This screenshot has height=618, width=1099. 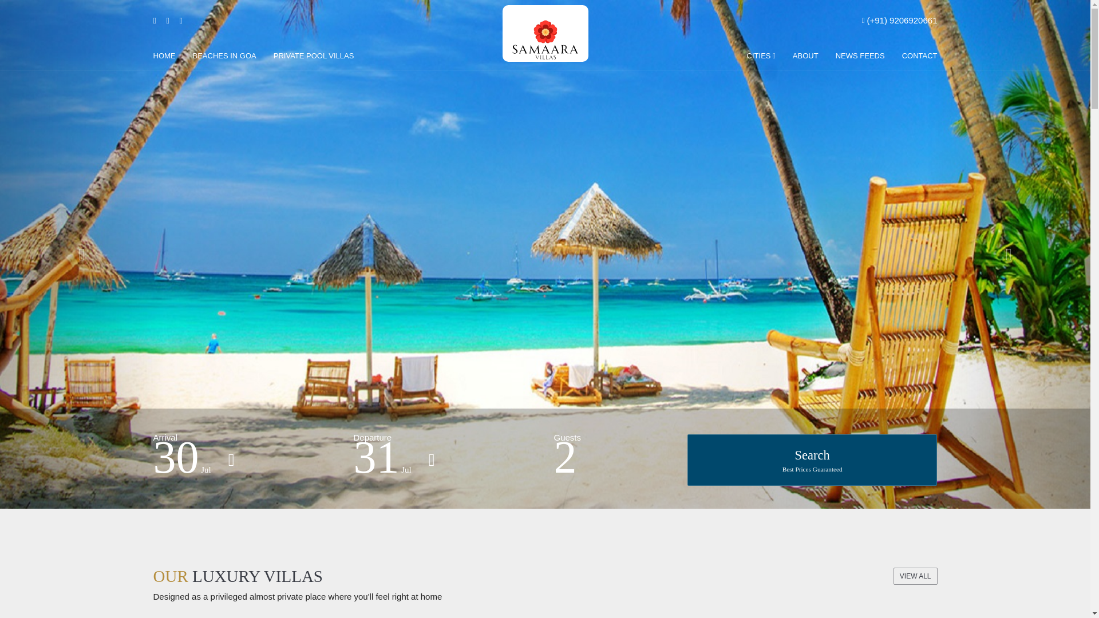 What do you see at coordinates (224, 56) in the screenshot?
I see `BEACHES IN GOA` at bounding box center [224, 56].